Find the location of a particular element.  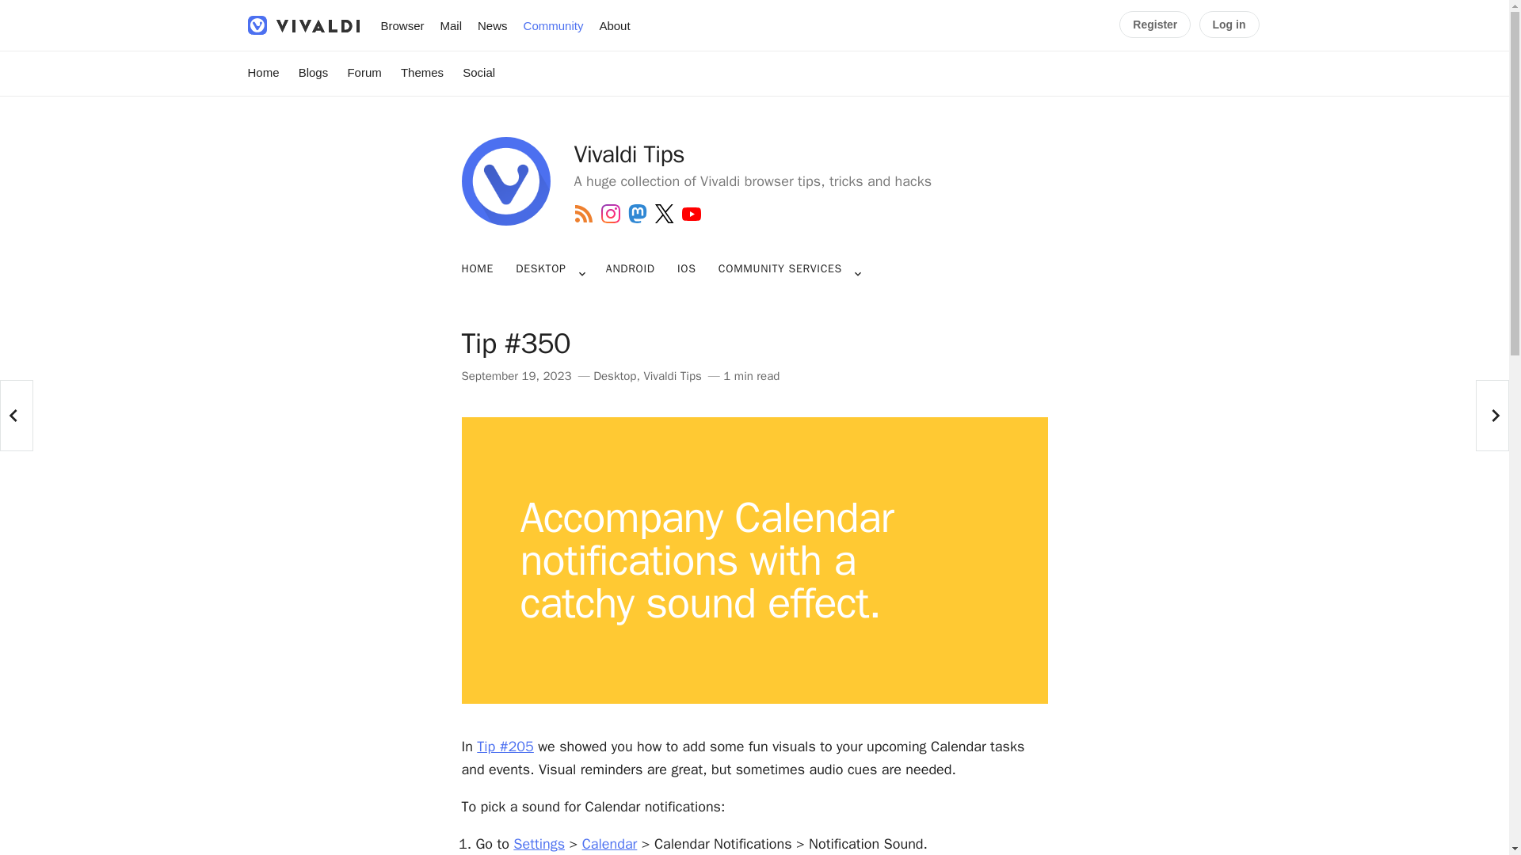

HOME is located at coordinates (482, 269).